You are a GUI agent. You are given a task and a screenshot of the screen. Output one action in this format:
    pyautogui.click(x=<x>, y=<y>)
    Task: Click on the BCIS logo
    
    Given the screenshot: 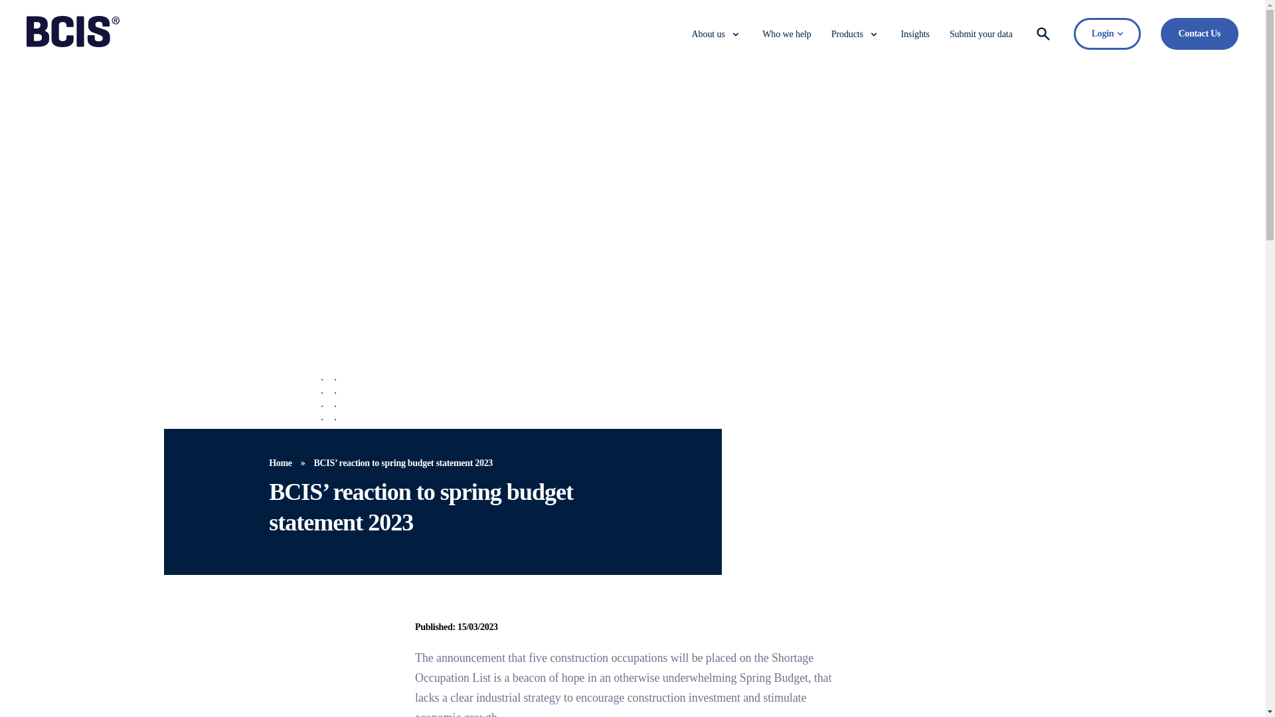 What is the action you would take?
    pyautogui.click(x=73, y=44)
    